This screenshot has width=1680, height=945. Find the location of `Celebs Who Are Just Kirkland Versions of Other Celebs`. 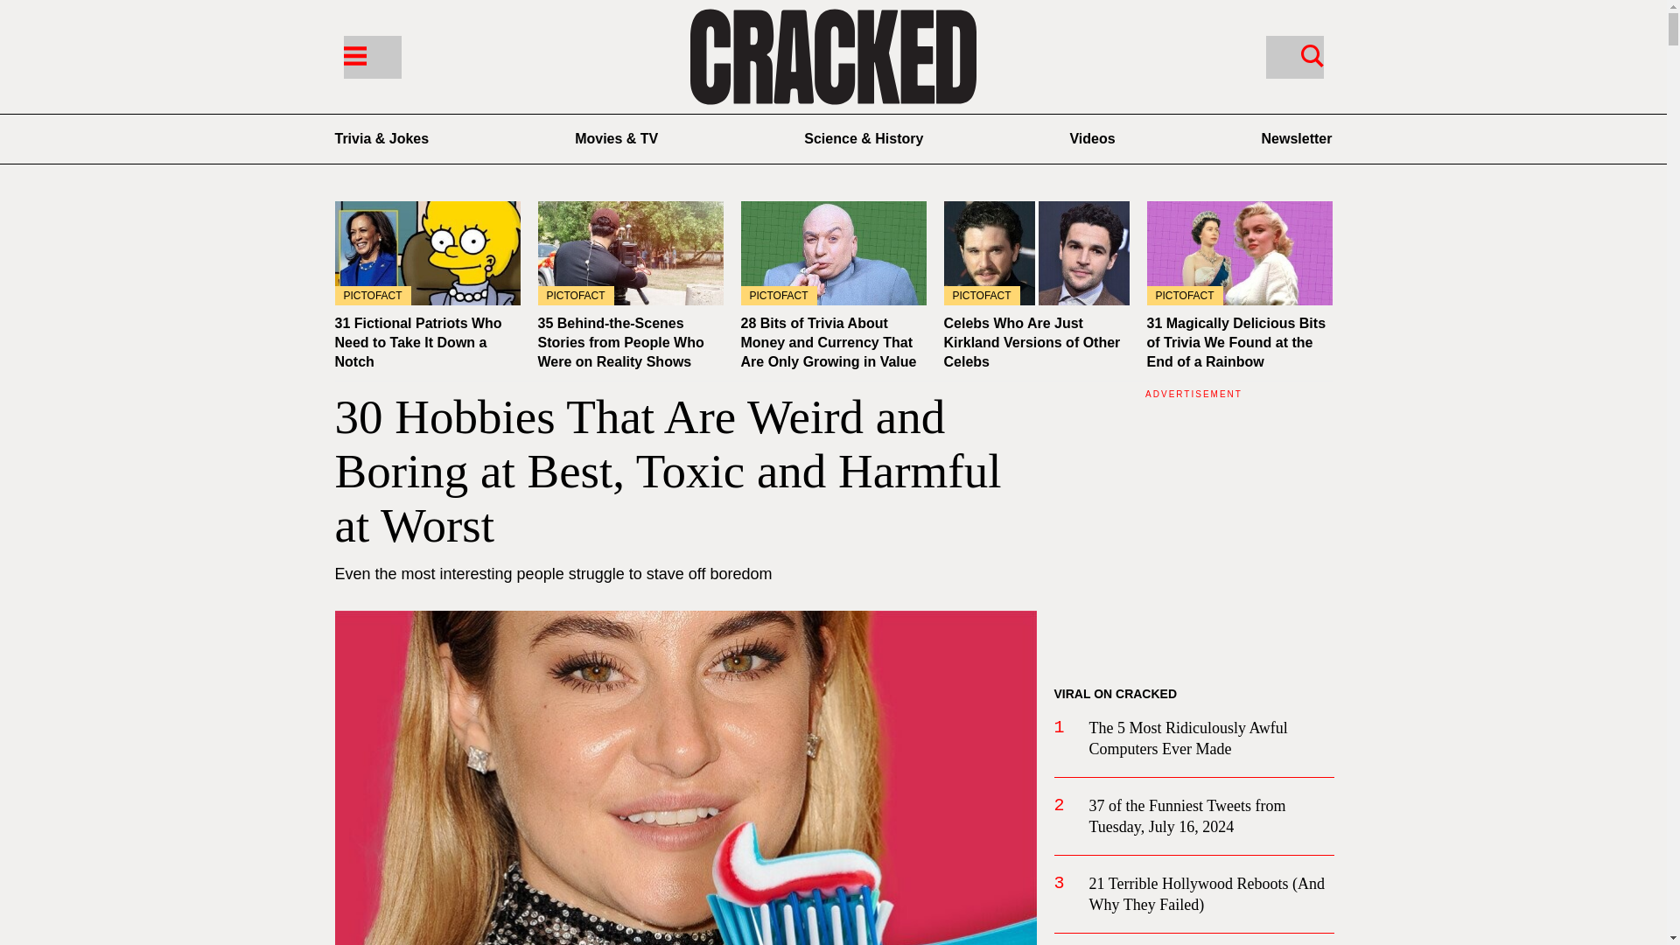

Celebs Who Are Just Kirkland Versions of Other Celebs is located at coordinates (1031, 342).